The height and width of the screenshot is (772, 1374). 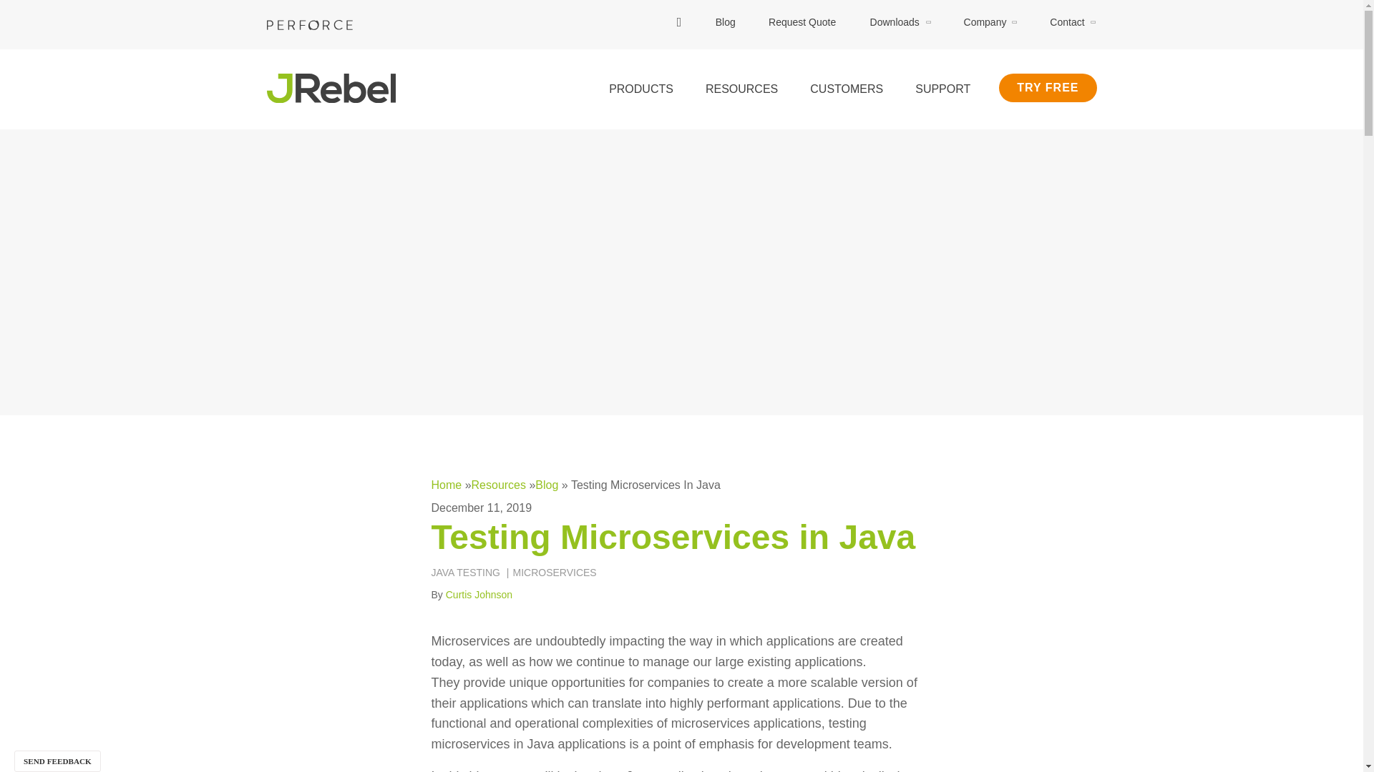 What do you see at coordinates (846, 89) in the screenshot?
I see `CUSTOMERS` at bounding box center [846, 89].